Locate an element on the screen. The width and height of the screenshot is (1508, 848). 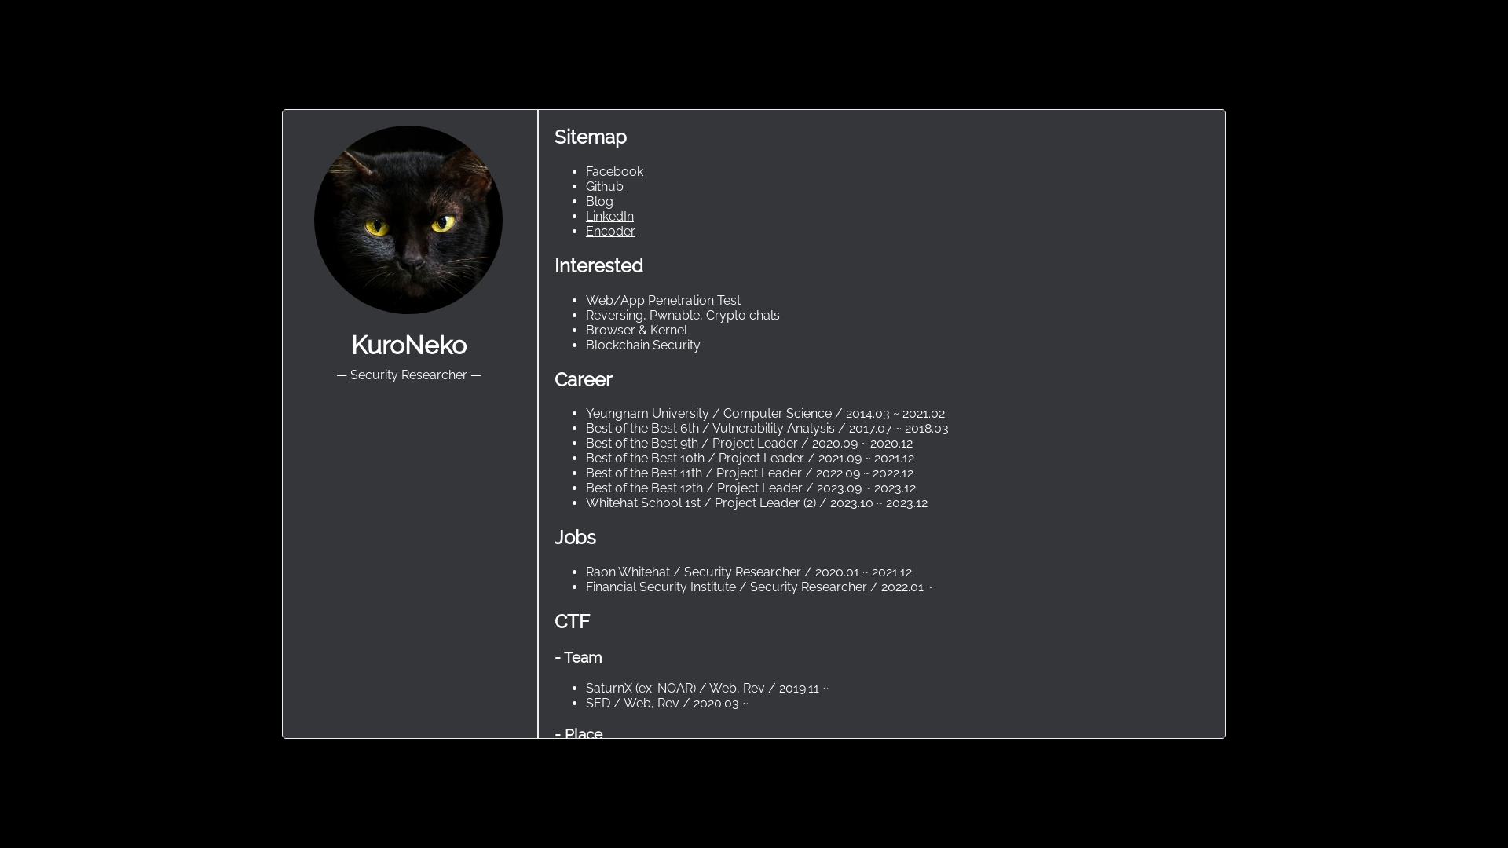
Facebook is located at coordinates (614, 171).